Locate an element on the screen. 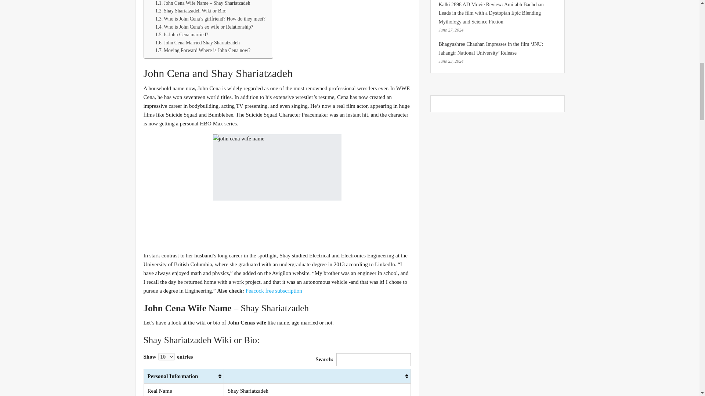 This screenshot has height=396, width=705. Shay Shariatzadeh Wiki or Bio: is located at coordinates (191, 11).